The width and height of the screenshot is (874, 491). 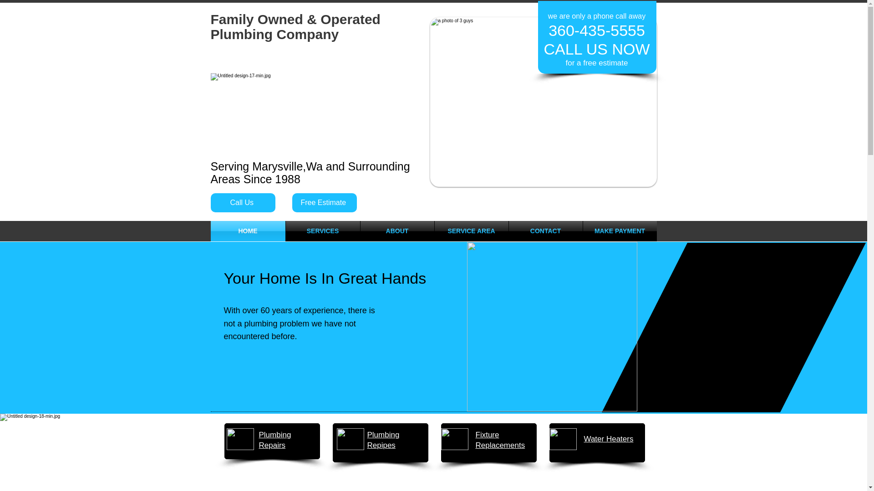 What do you see at coordinates (383, 440) in the screenshot?
I see `Plumbing Repipes` at bounding box center [383, 440].